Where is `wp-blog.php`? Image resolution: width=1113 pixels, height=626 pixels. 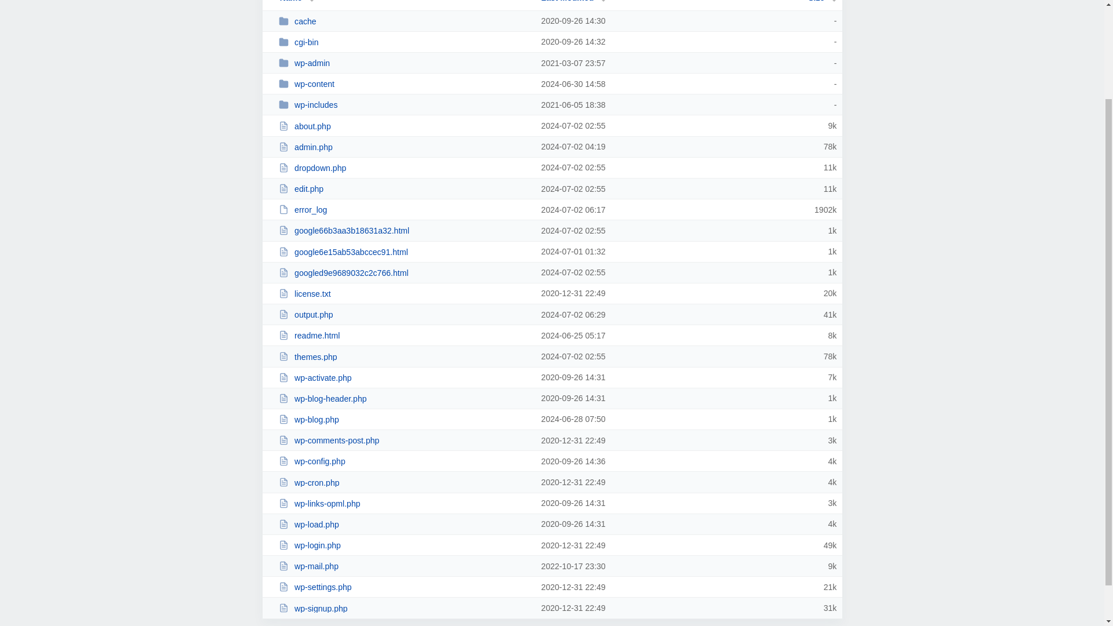
wp-blog.php is located at coordinates (405, 419).